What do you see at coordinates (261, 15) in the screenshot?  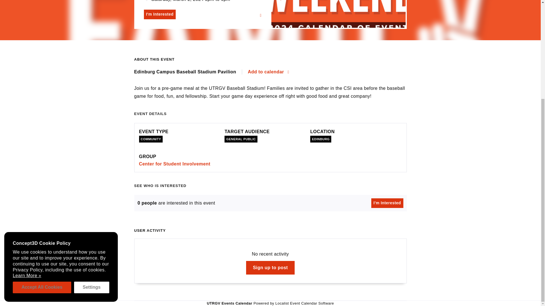 I see `Share Family Weekend: Game Day Gathering` at bounding box center [261, 15].